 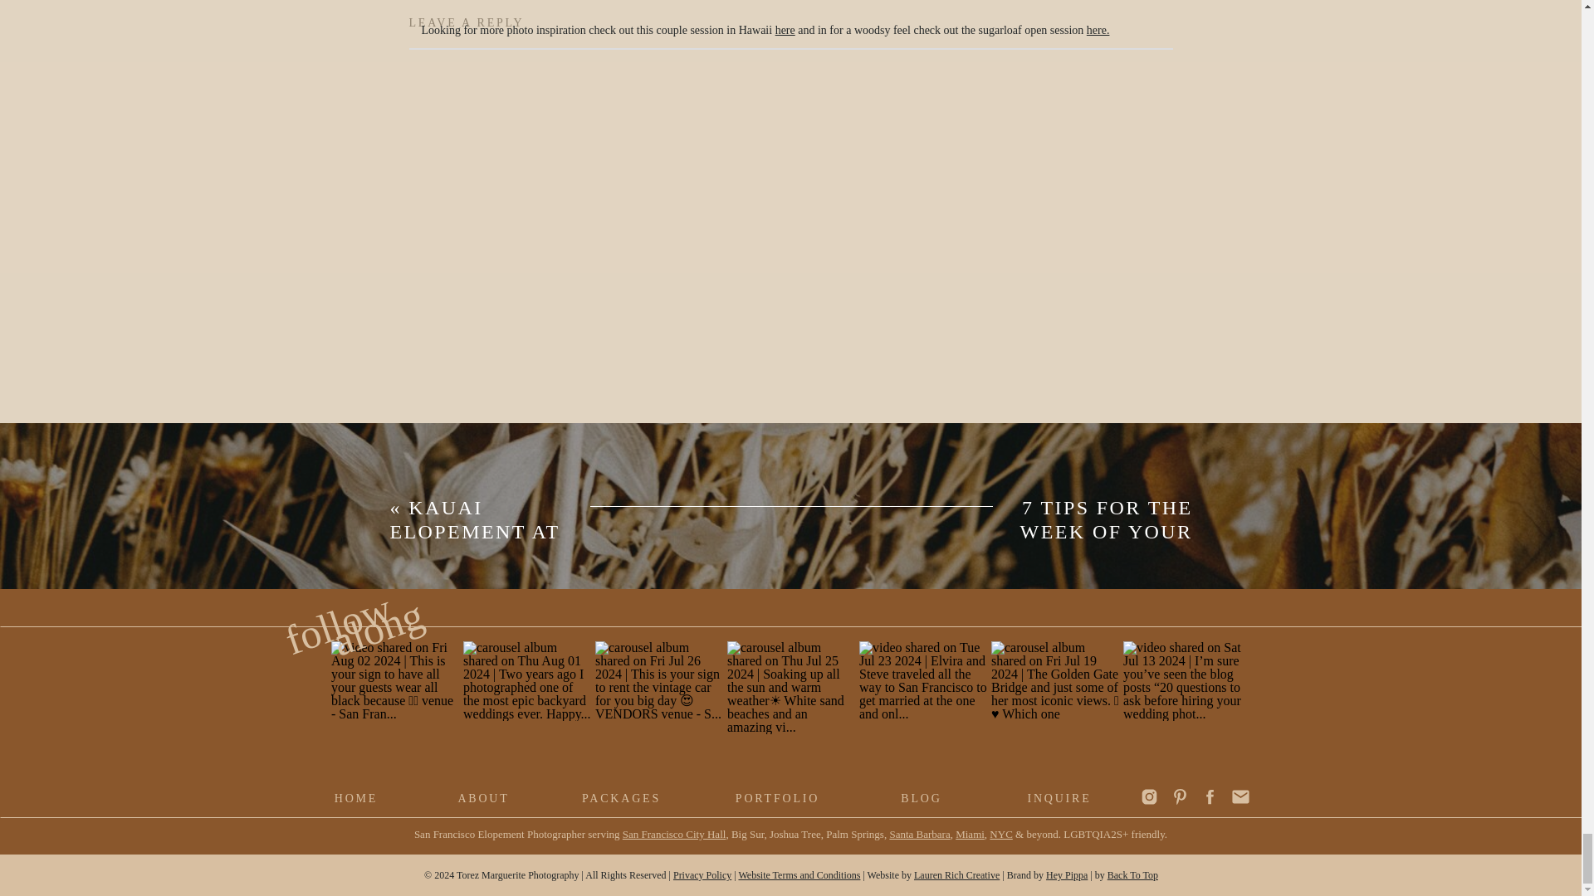 I want to click on here, so click(x=785, y=30).